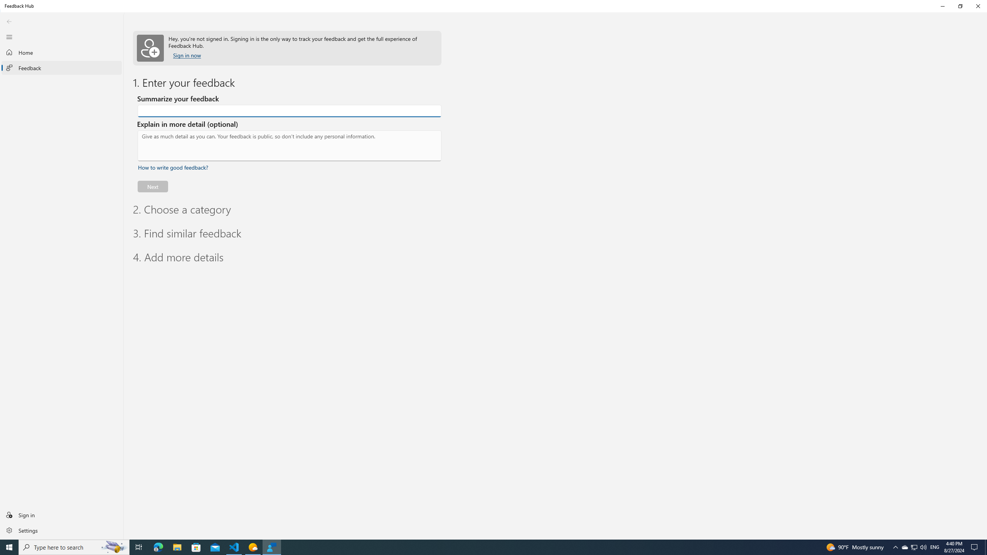  I want to click on Search highlights icon opens search home window, so click(114, 547).